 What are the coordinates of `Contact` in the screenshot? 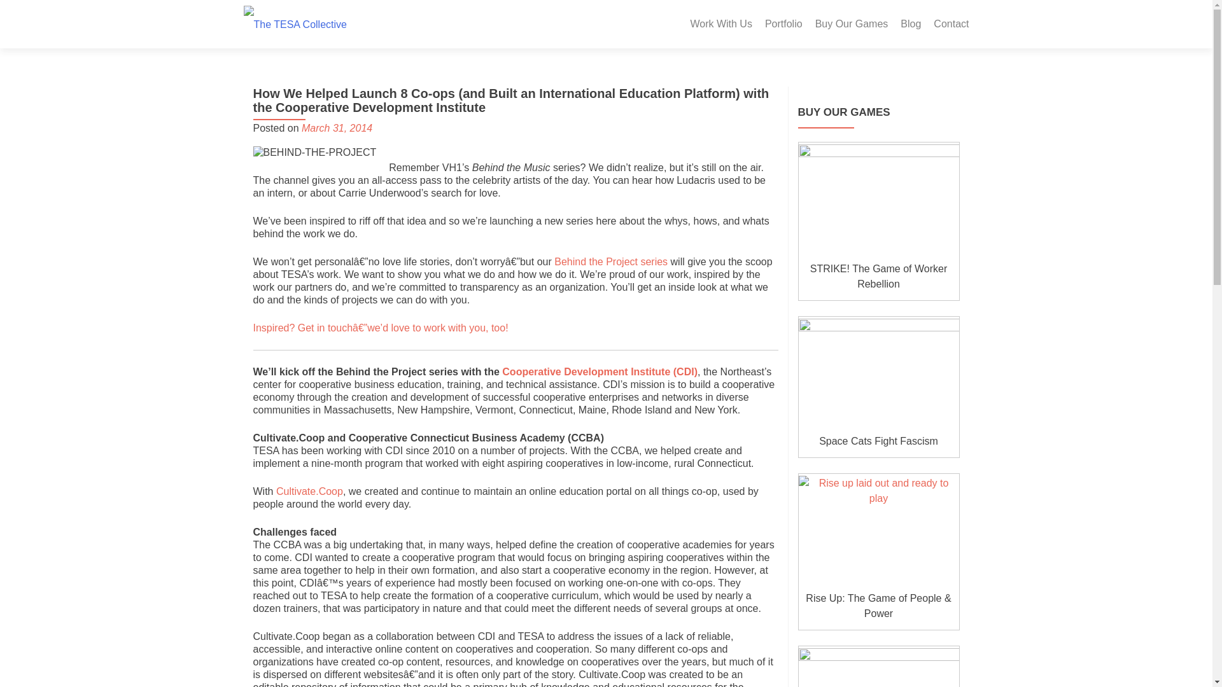 It's located at (951, 24).